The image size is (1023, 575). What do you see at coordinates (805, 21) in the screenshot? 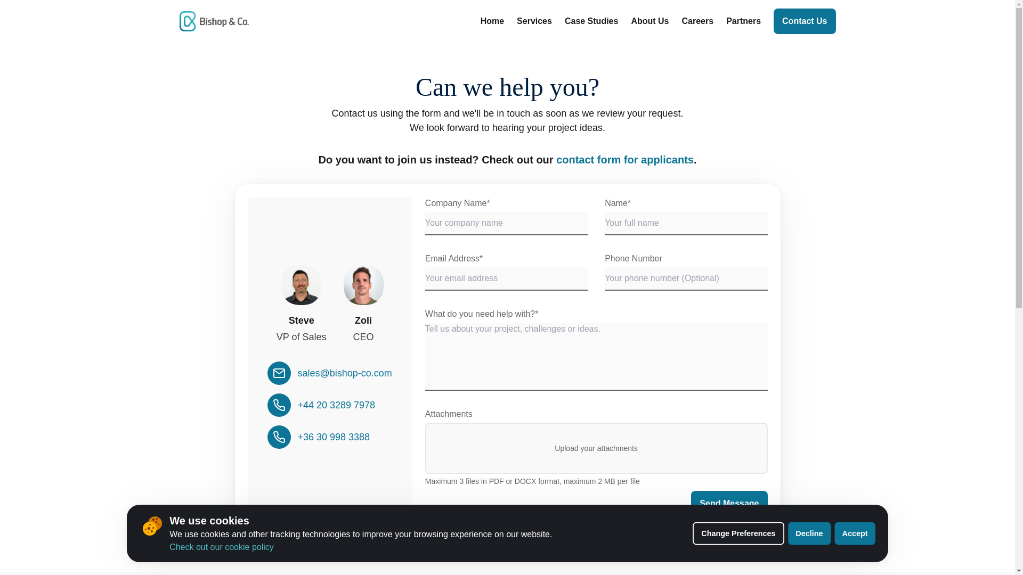
I see `Contact Us` at bounding box center [805, 21].